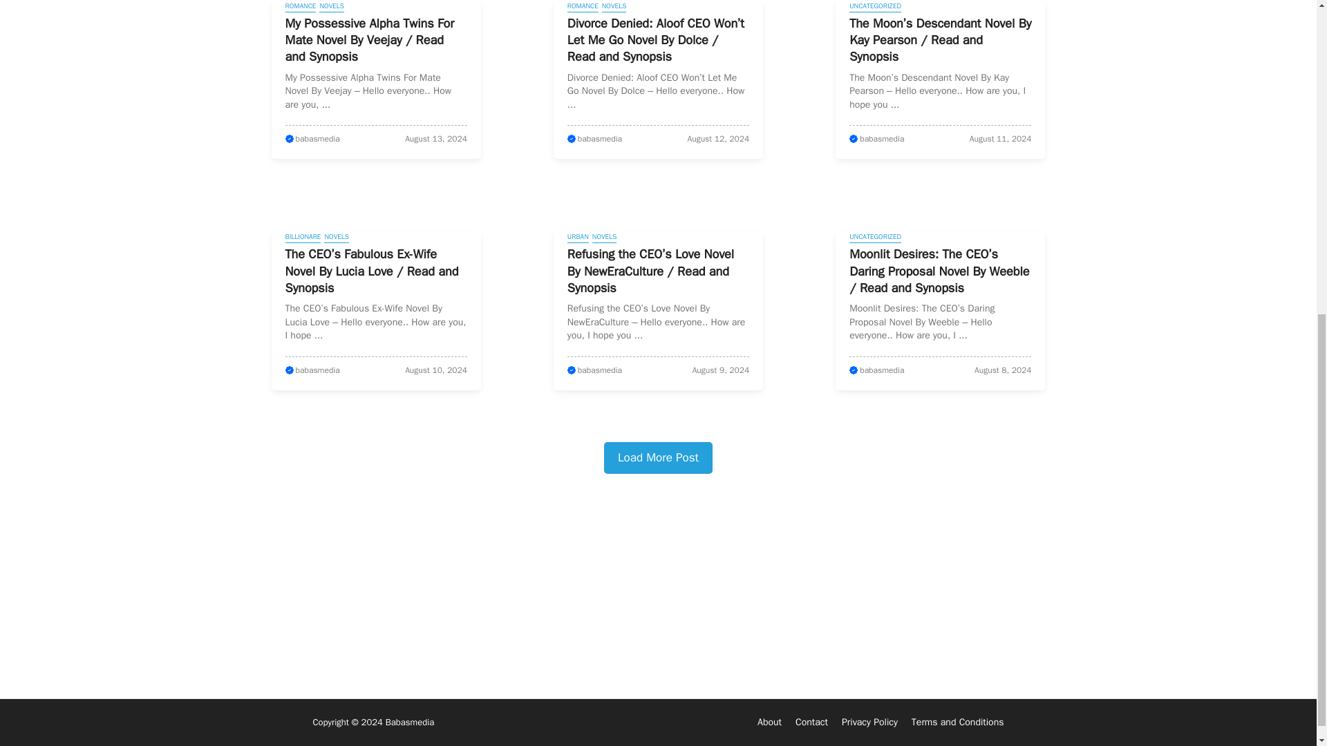 This screenshot has height=746, width=1327. I want to click on NOVELS, so click(604, 238).